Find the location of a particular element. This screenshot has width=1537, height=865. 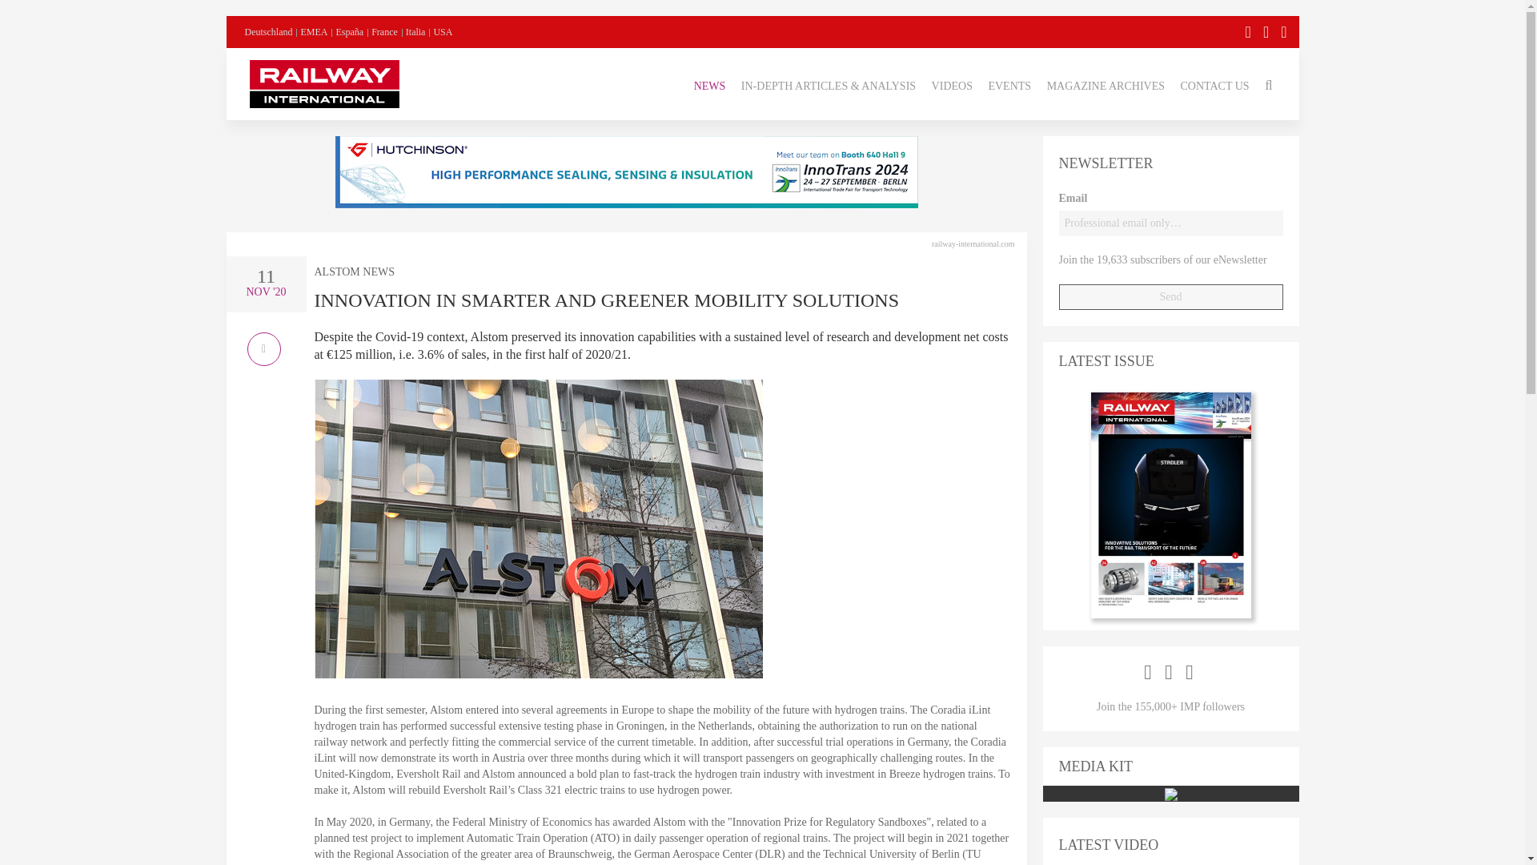

EMEA is located at coordinates (313, 32).